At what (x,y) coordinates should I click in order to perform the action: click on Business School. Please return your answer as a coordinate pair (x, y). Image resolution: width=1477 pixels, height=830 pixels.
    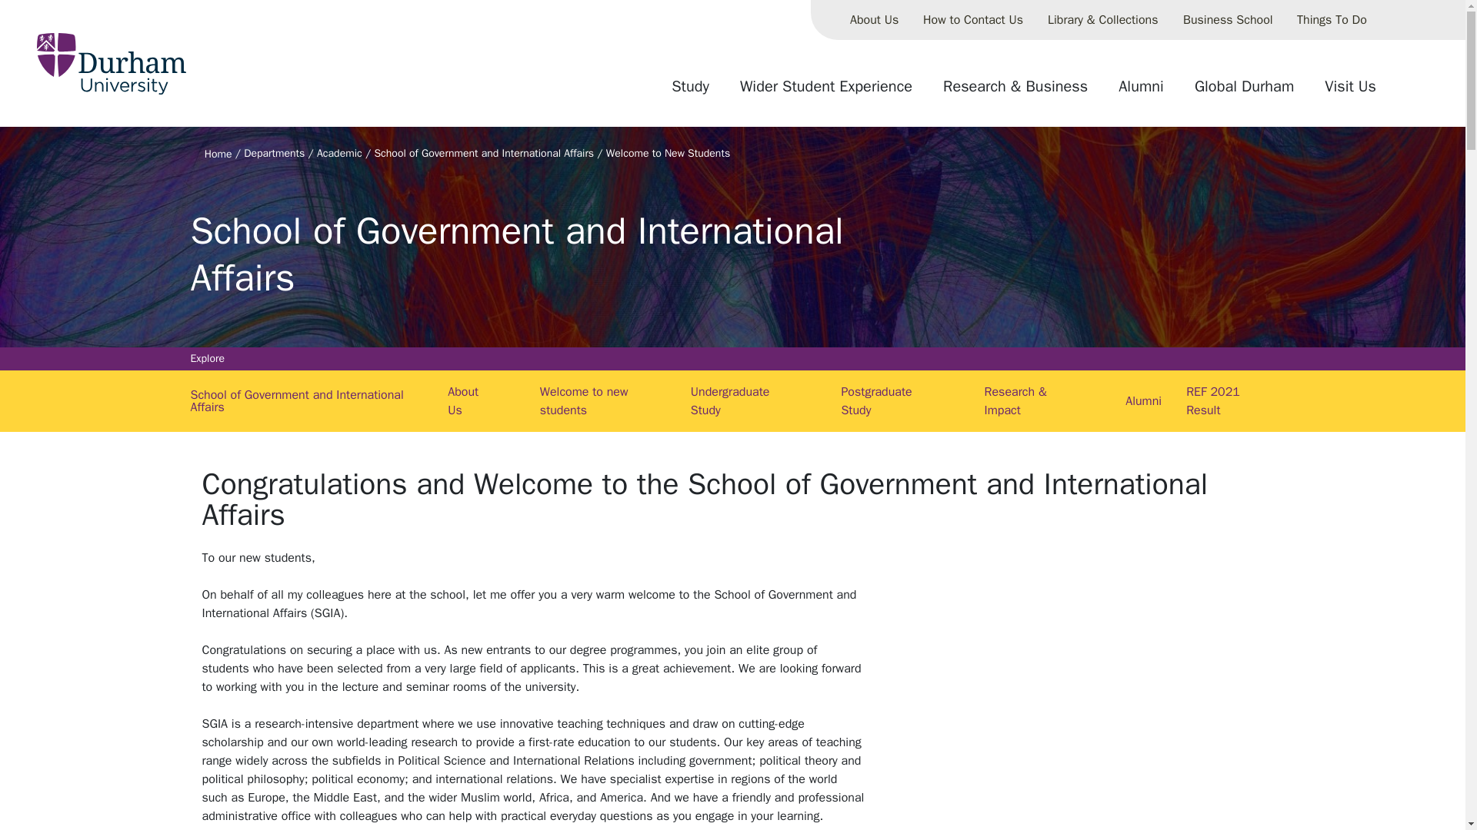
    Looking at the image, I should click on (1228, 20).